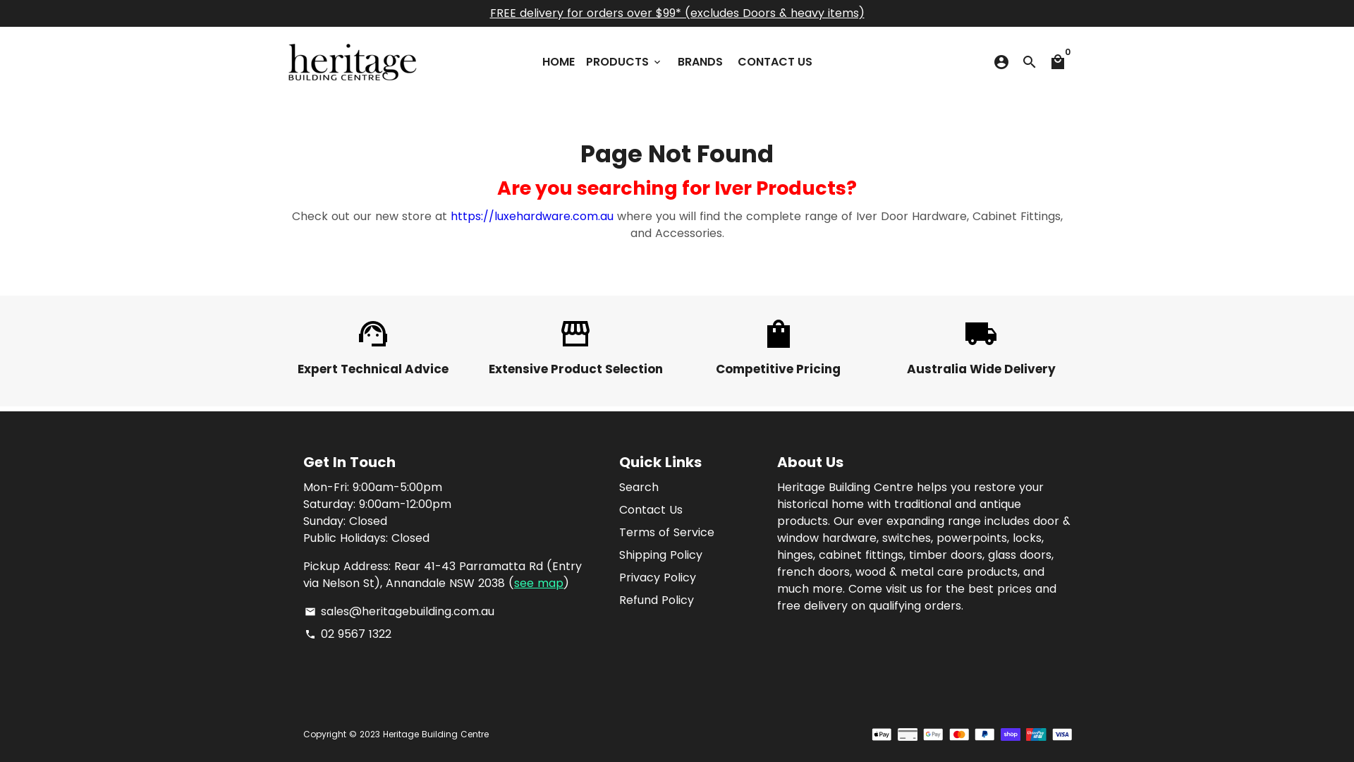  Describe the element at coordinates (1030, 62) in the screenshot. I see `search` at that location.